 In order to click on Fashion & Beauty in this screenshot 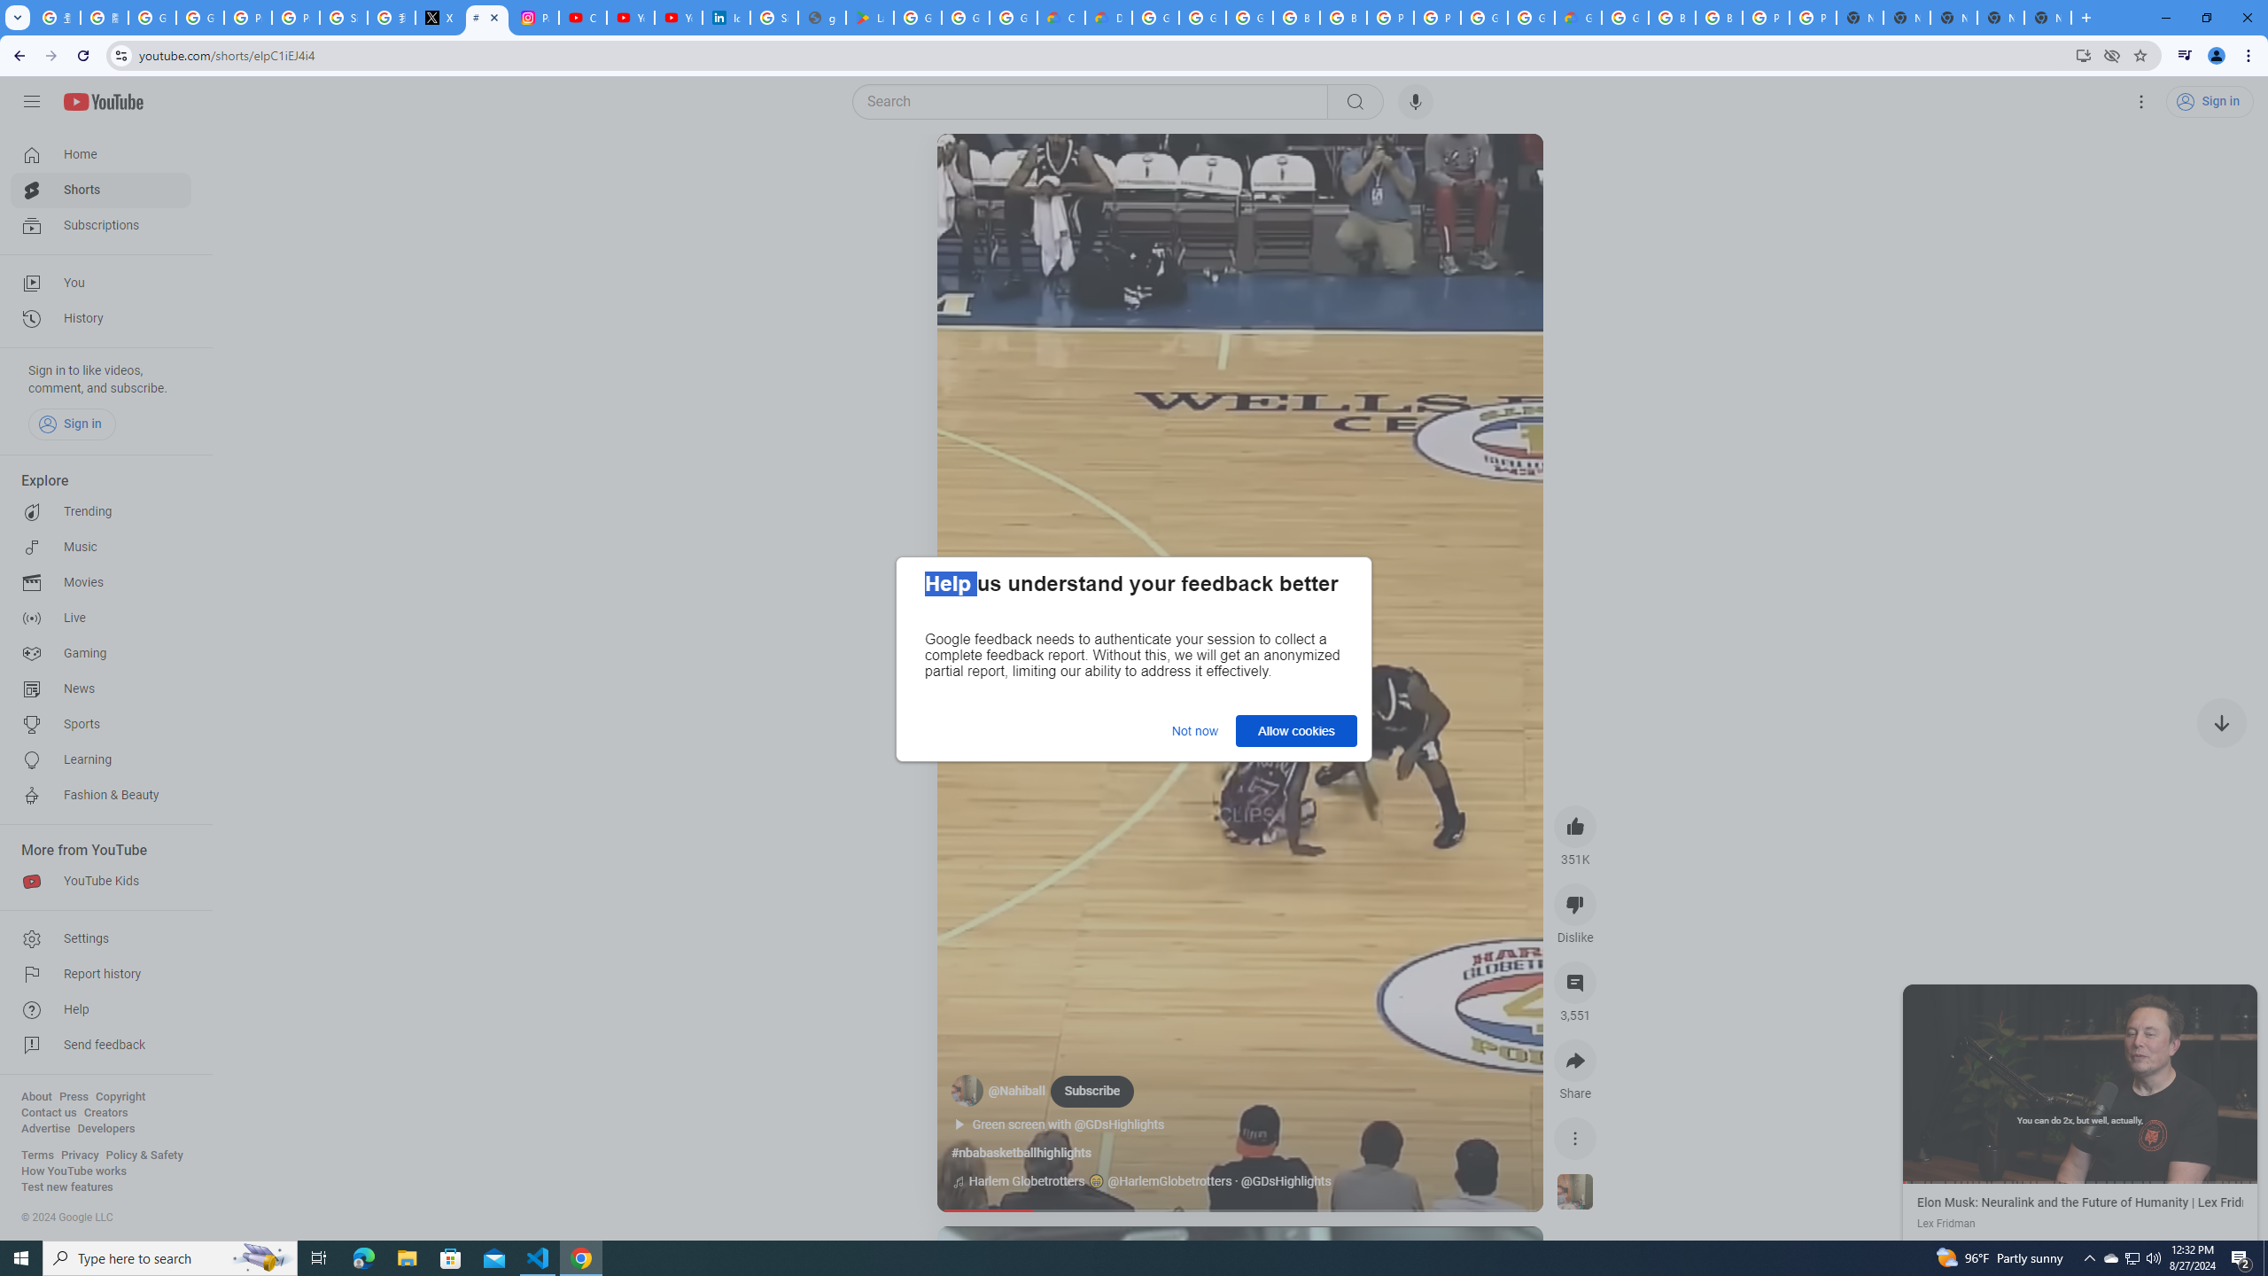, I will do `click(101, 796)`.